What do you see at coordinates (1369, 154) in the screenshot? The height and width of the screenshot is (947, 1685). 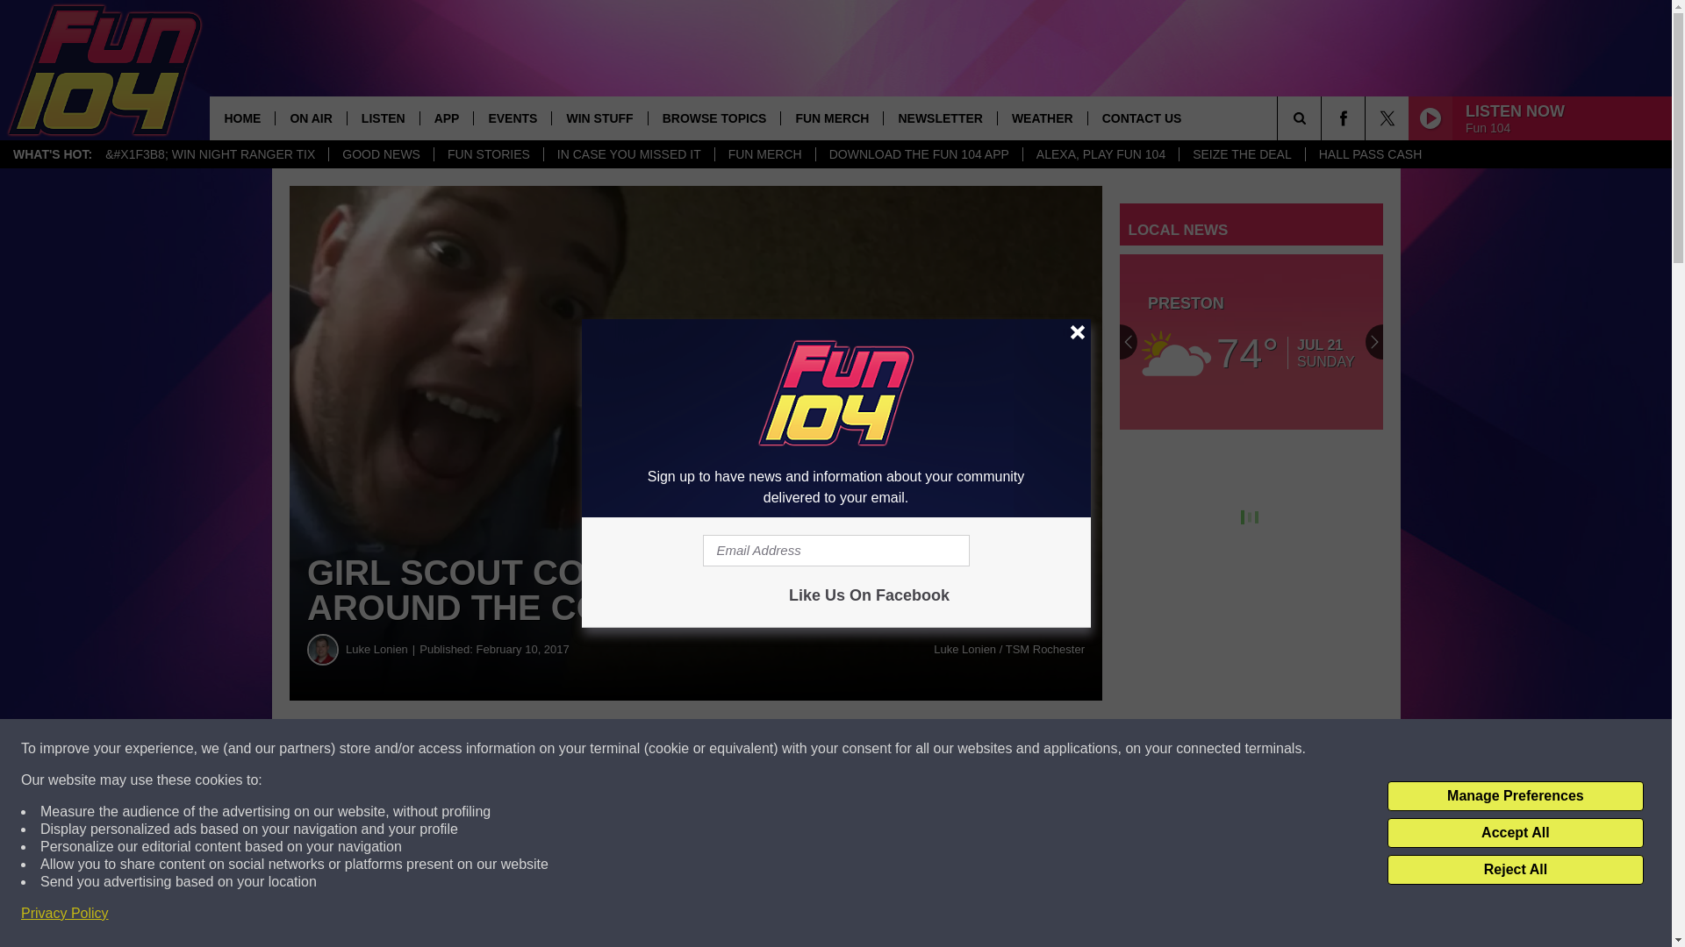 I see `HALL PASS CASH` at bounding box center [1369, 154].